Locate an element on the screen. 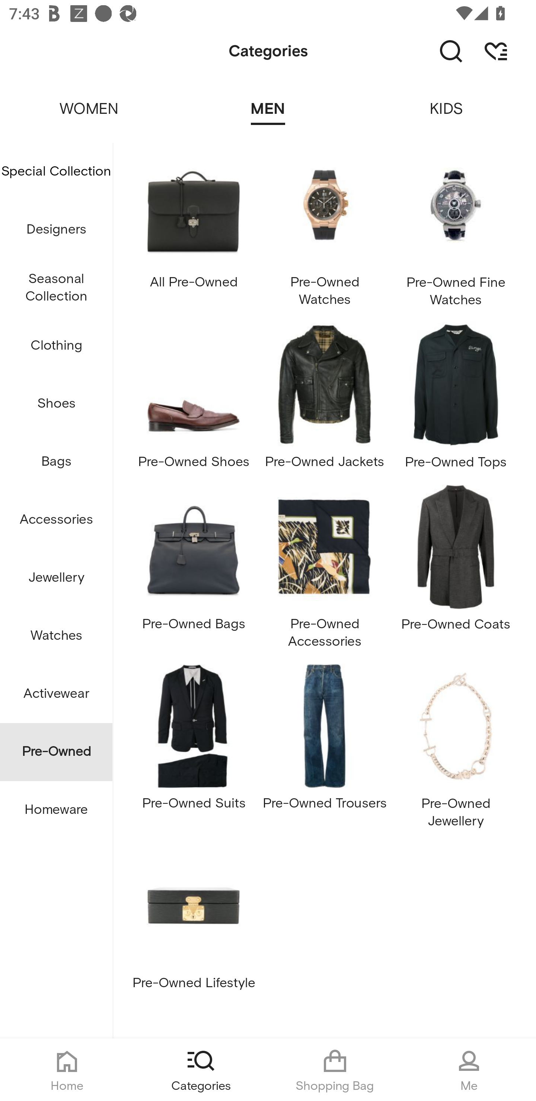 The height and width of the screenshot is (1101, 536). Activewear is located at coordinates (56, 694).